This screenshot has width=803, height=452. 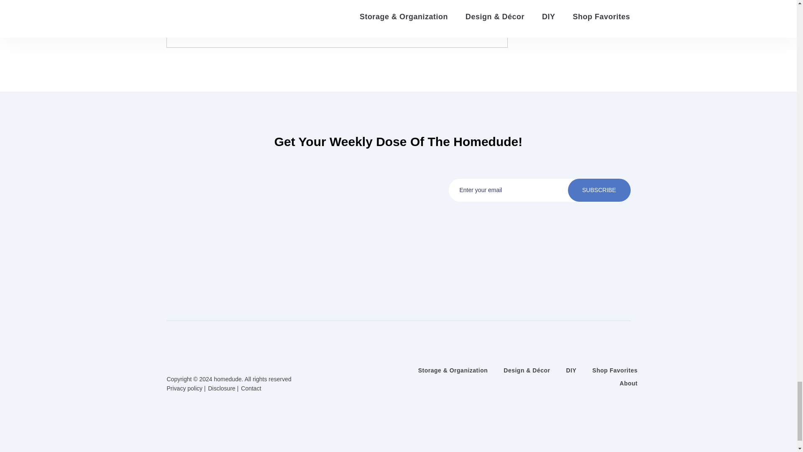 I want to click on About, so click(x=629, y=383).